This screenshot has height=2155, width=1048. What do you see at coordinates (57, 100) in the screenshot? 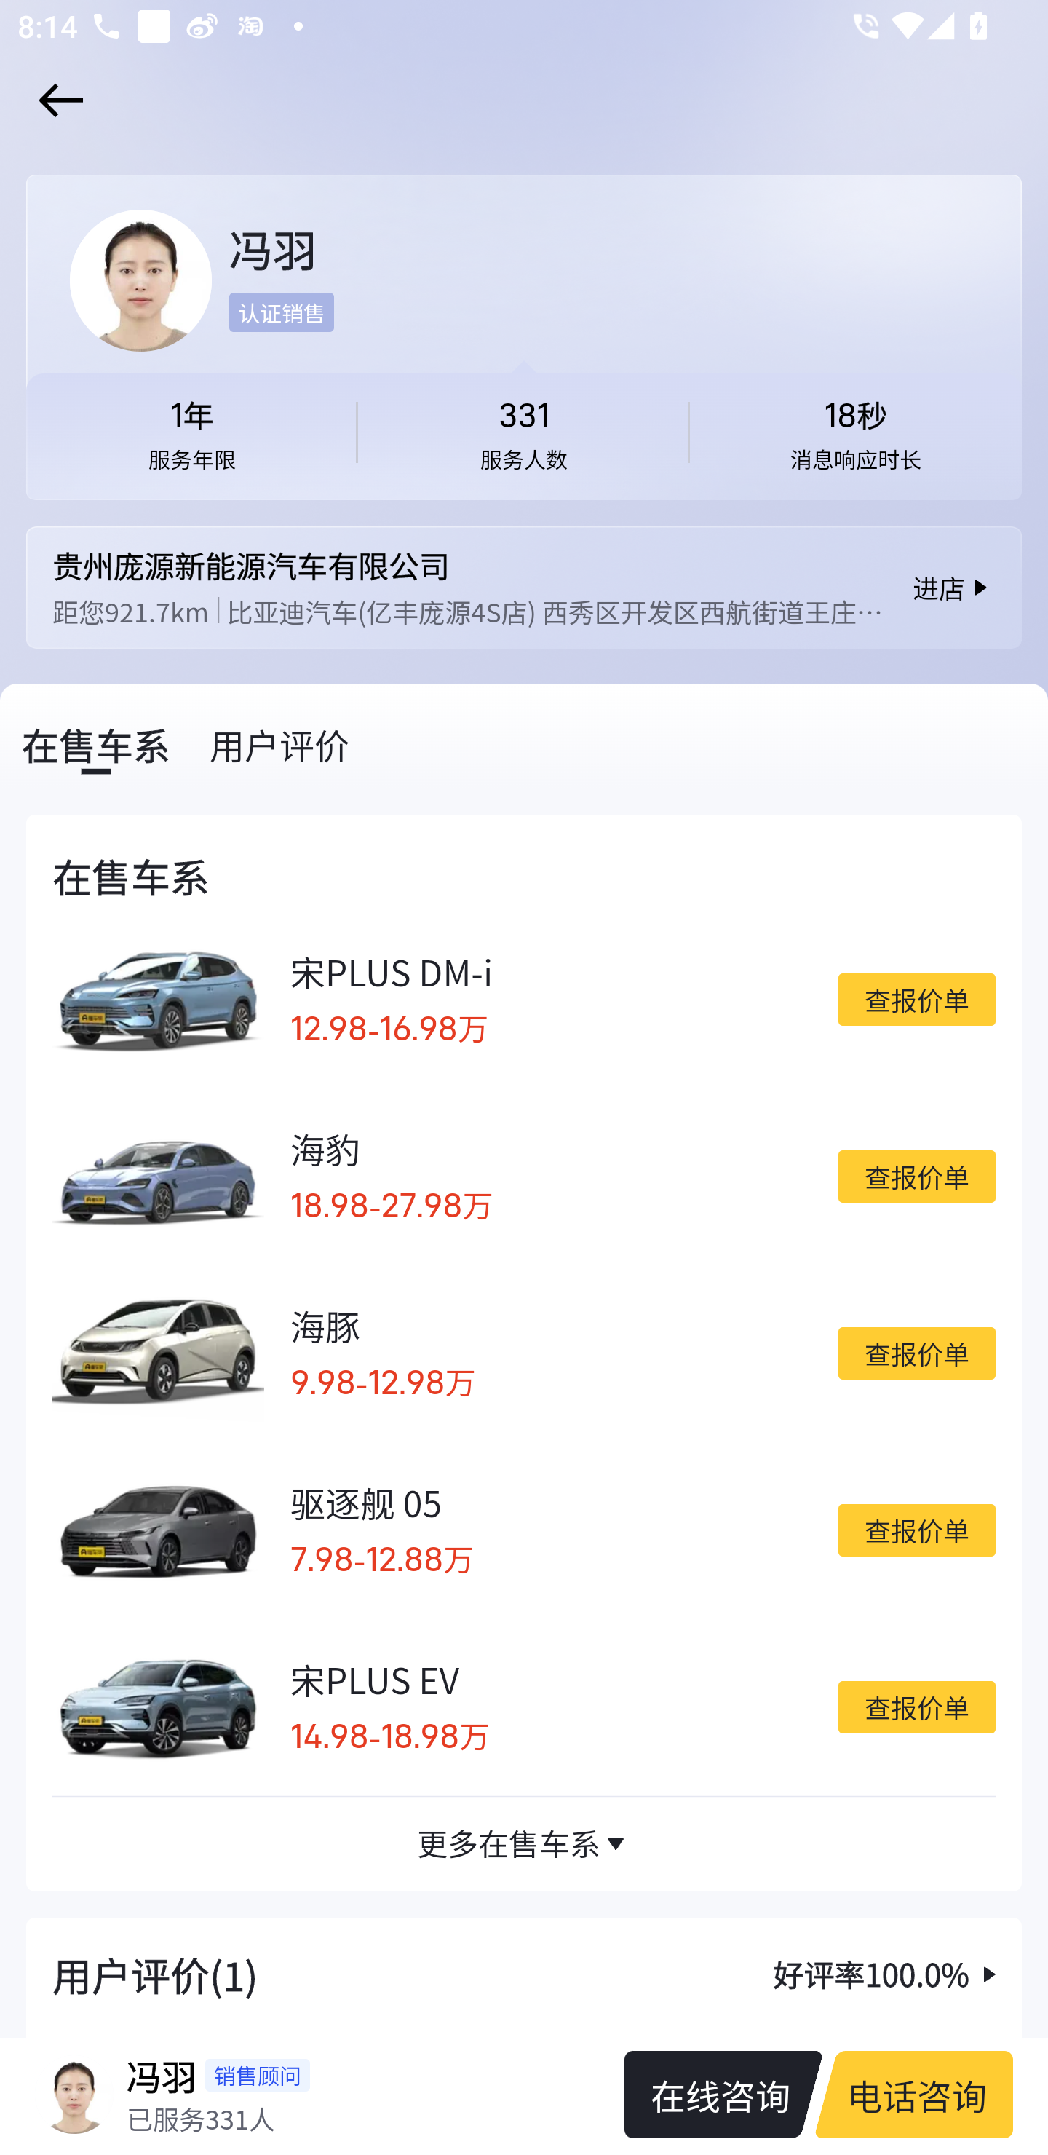
I see `` at bounding box center [57, 100].